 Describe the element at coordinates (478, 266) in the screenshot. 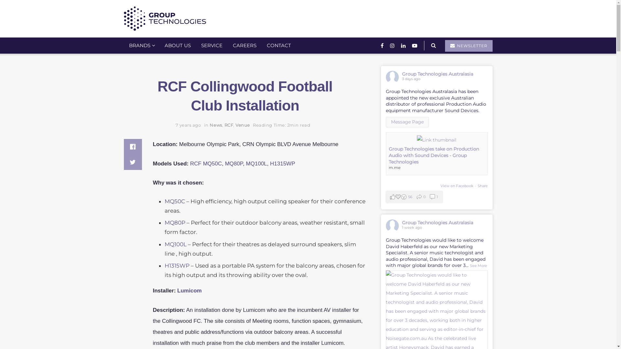

I see `See More` at that location.